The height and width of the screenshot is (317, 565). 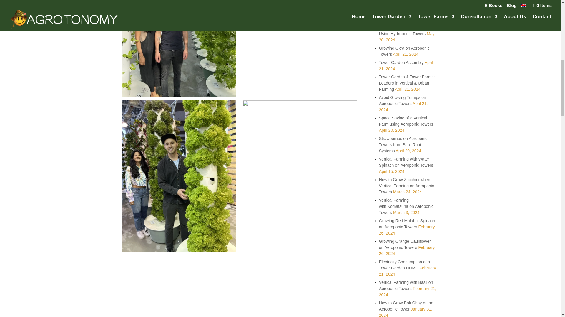 What do you see at coordinates (178, 48) in the screenshot?
I see `visiting-a-vertical-farm` at bounding box center [178, 48].